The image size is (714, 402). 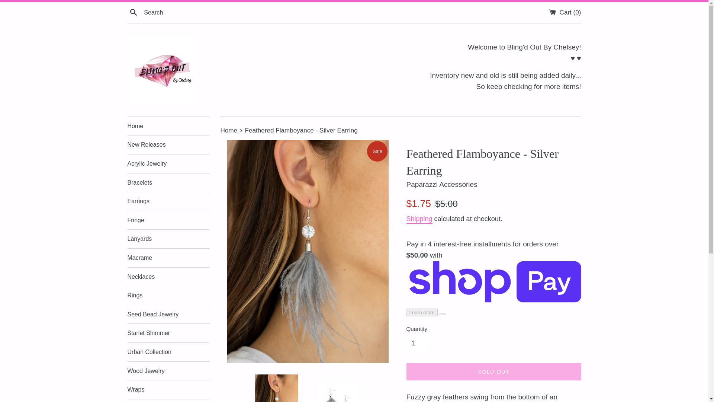 What do you see at coordinates (168, 277) in the screenshot?
I see `Necklaces` at bounding box center [168, 277].